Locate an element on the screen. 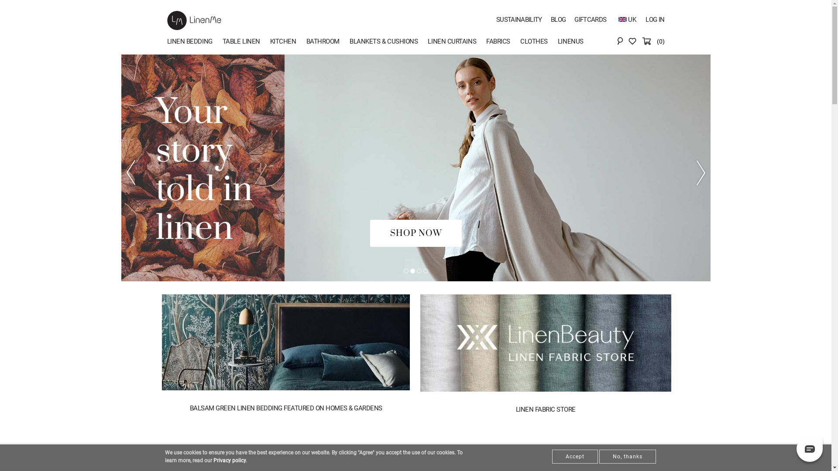 The width and height of the screenshot is (838, 471). IMAGE is located at coordinates (420, 299).